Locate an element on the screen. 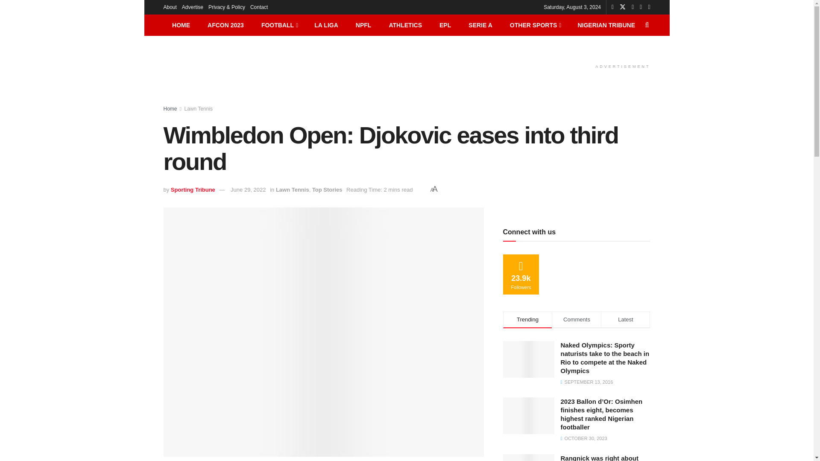 Image resolution: width=820 pixels, height=461 pixels. OTHER SPORTS is located at coordinates (535, 25).